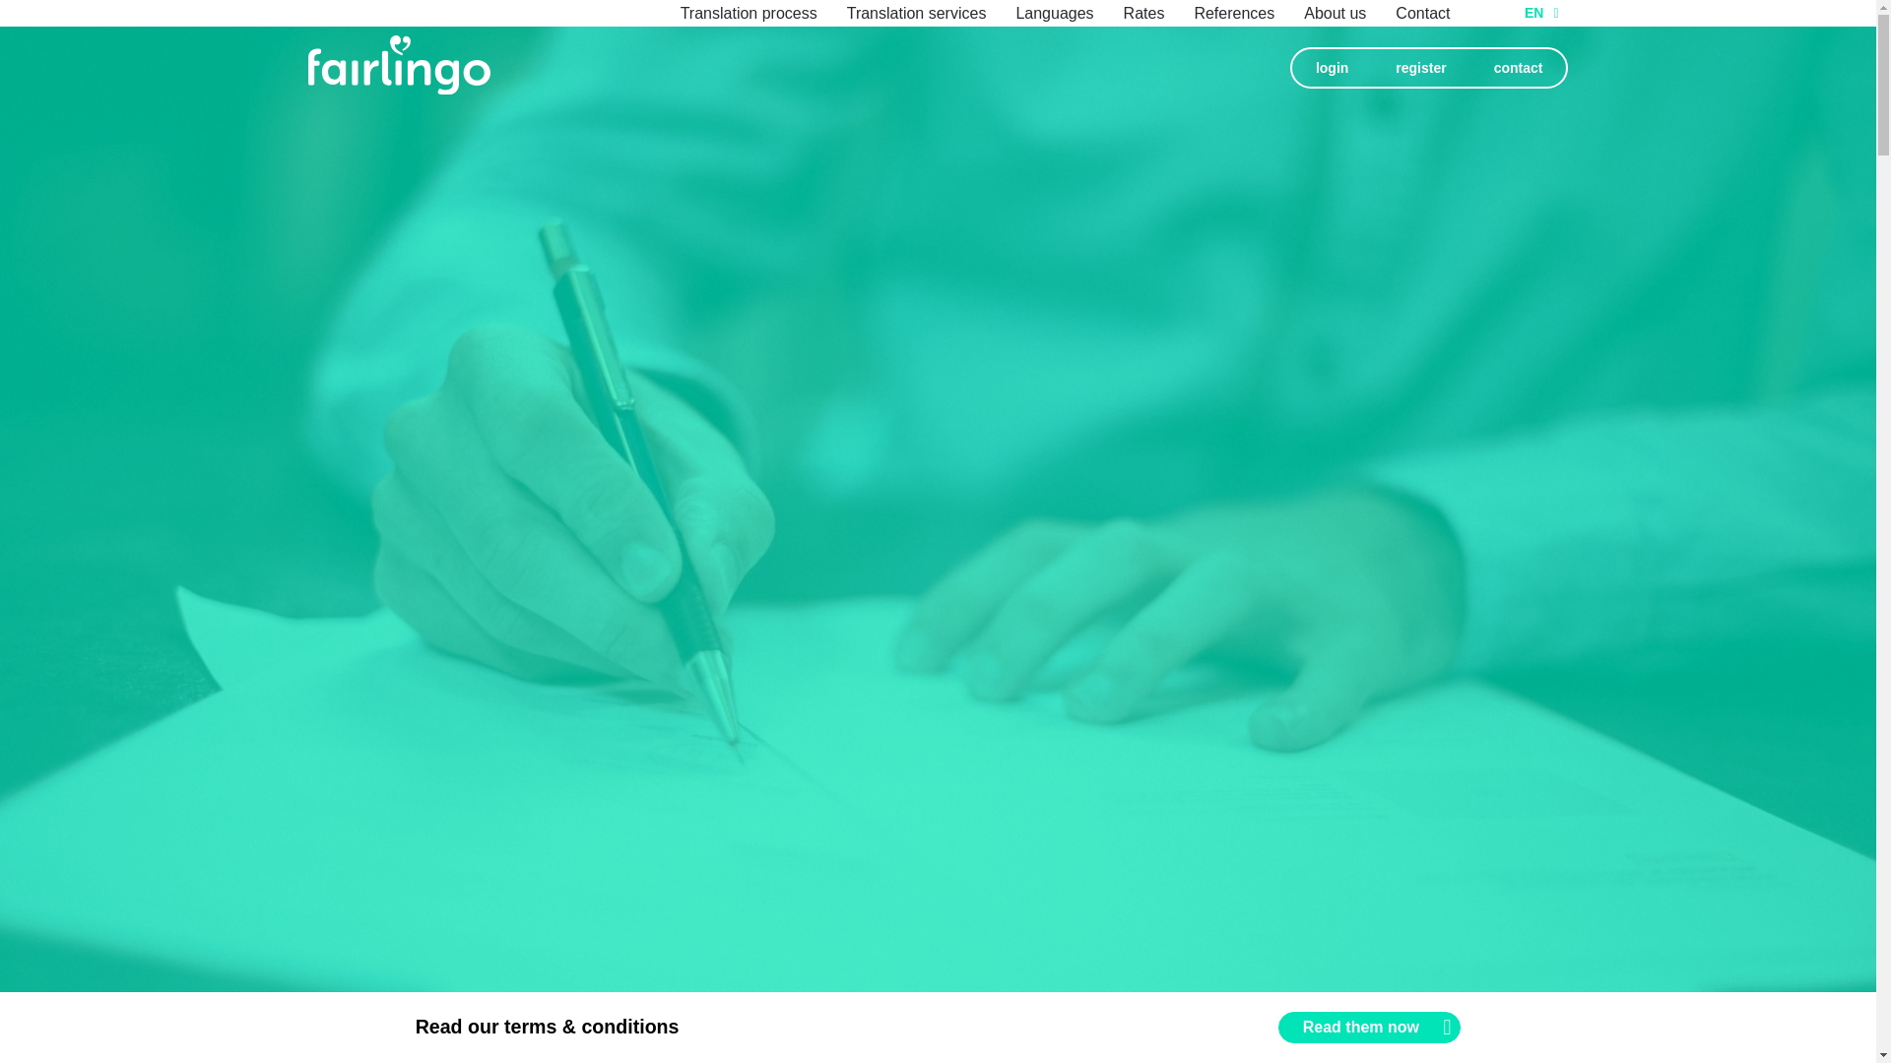 The width and height of the screenshot is (1891, 1063). I want to click on Read them now, so click(1369, 1028).